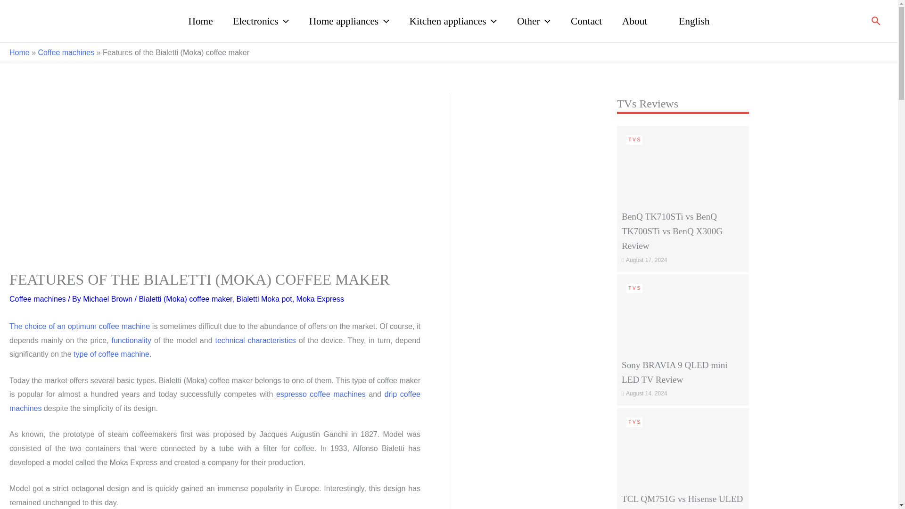 This screenshot has height=509, width=905. What do you see at coordinates (688, 21) in the screenshot?
I see `English` at bounding box center [688, 21].